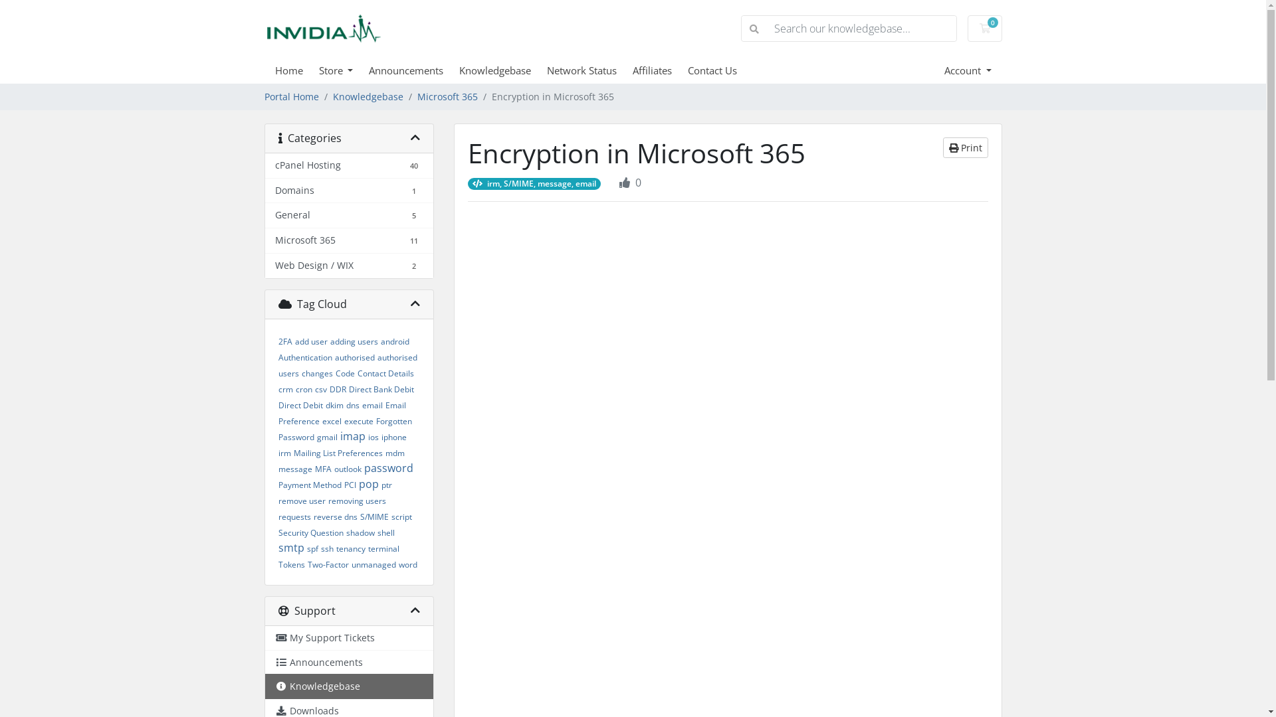  What do you see at coordinates (354, 341) in the screenshot?
I see `adding users` at bounding box center [354, 341].